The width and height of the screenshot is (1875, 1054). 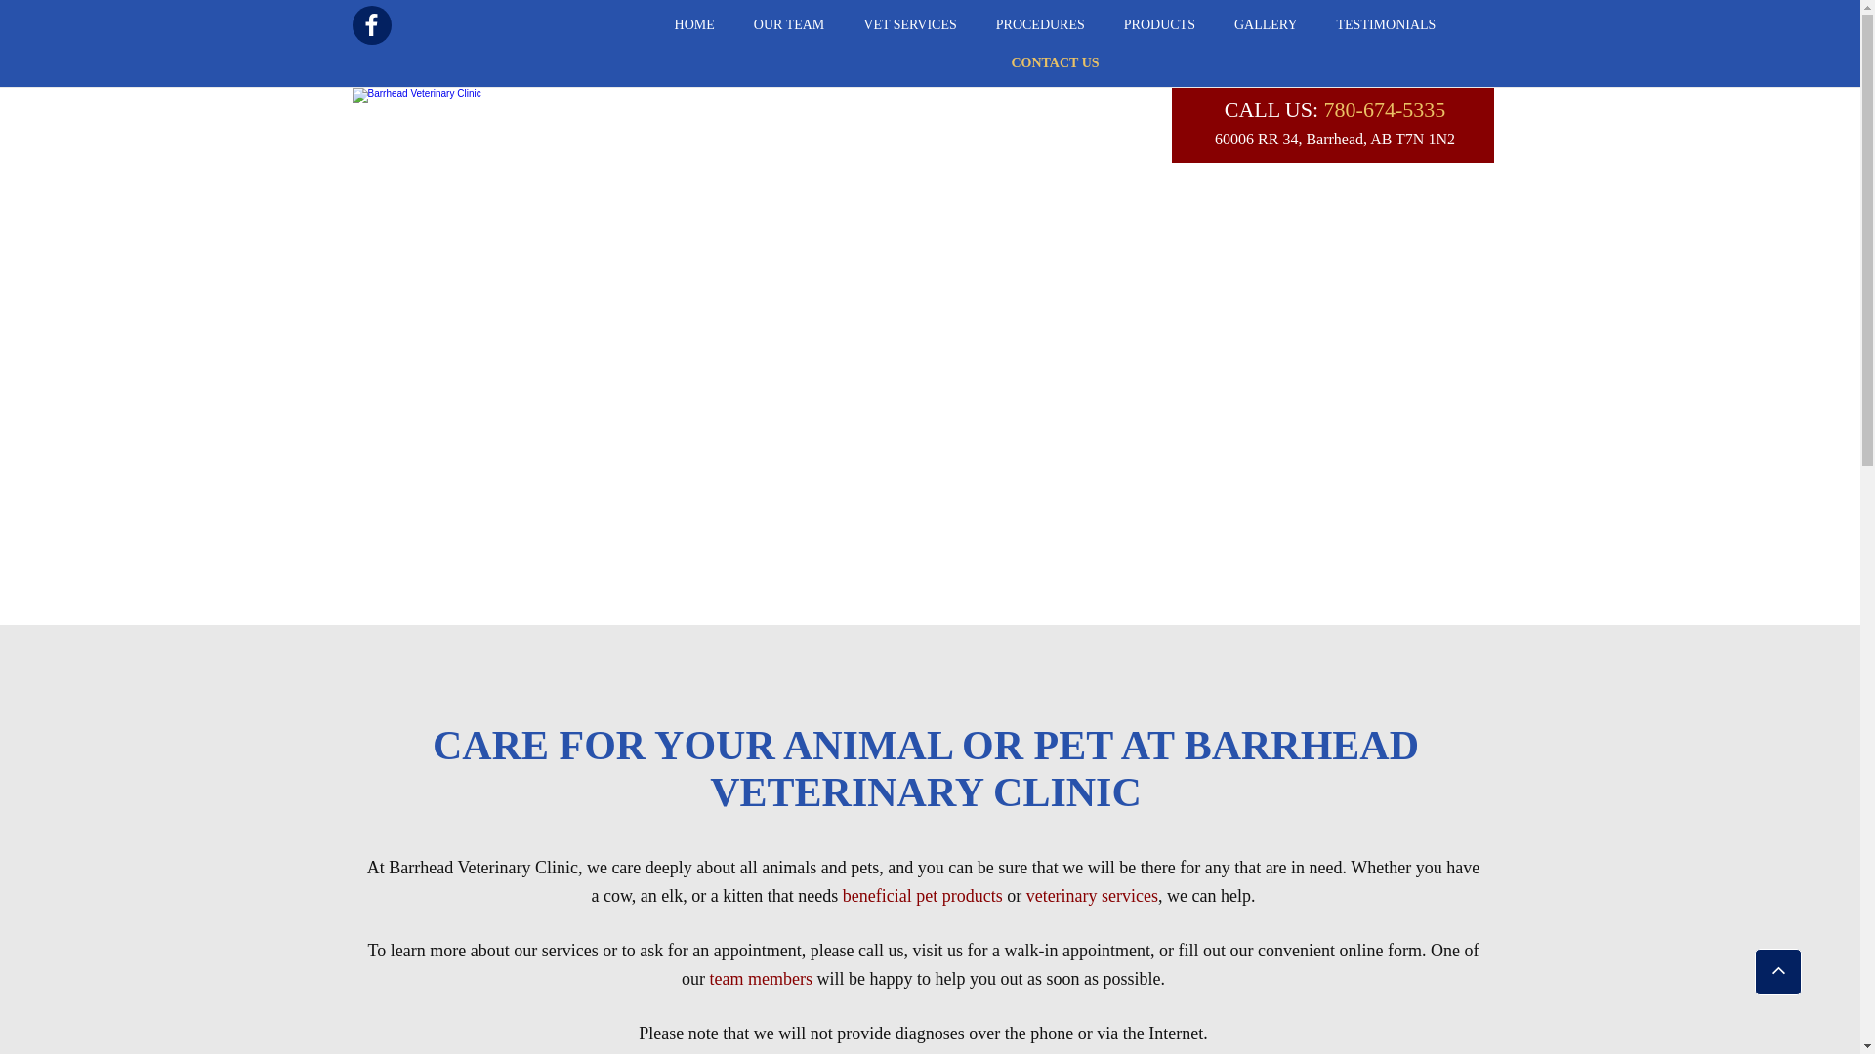 I want to click on VET SERVICES, so click(x=909, y=25).